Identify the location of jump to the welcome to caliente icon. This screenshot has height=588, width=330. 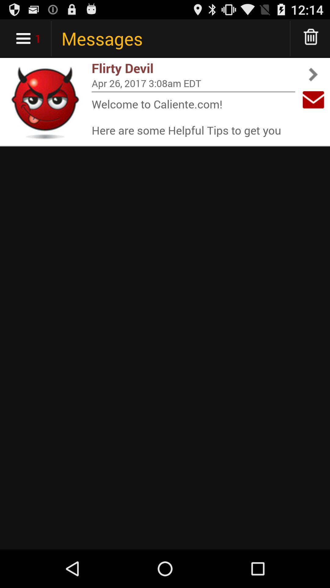
(193, 117).